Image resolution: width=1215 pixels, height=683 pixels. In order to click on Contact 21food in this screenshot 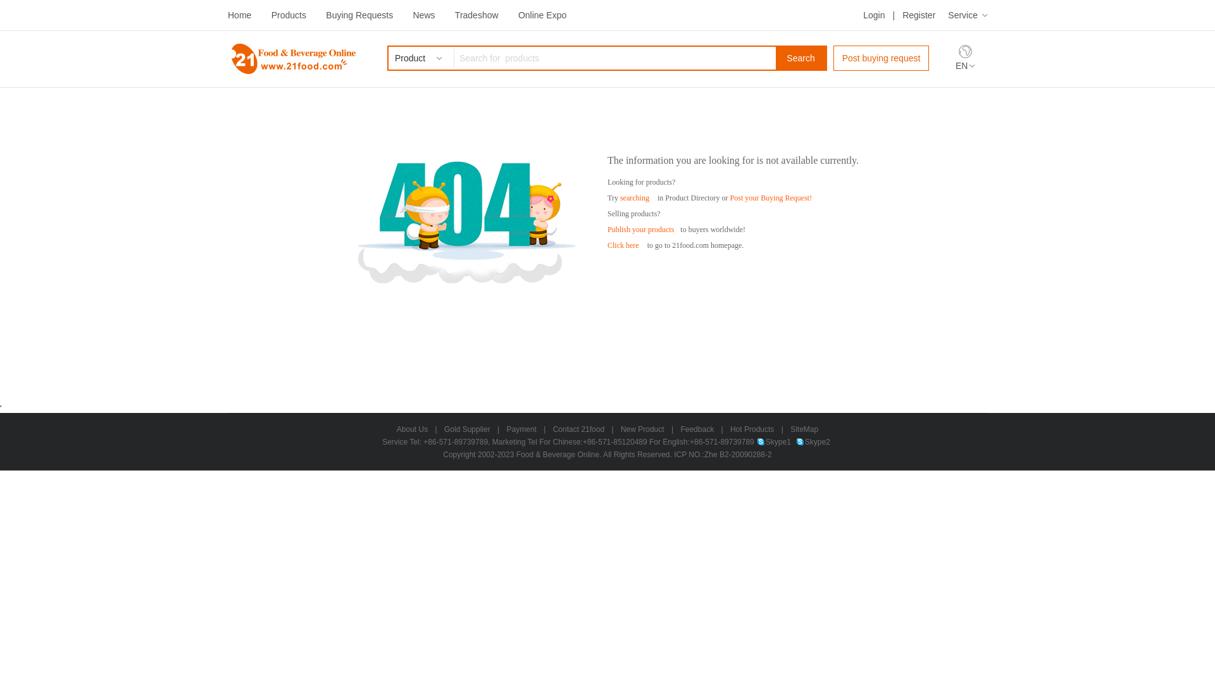, I will do `click(578, 429)`.